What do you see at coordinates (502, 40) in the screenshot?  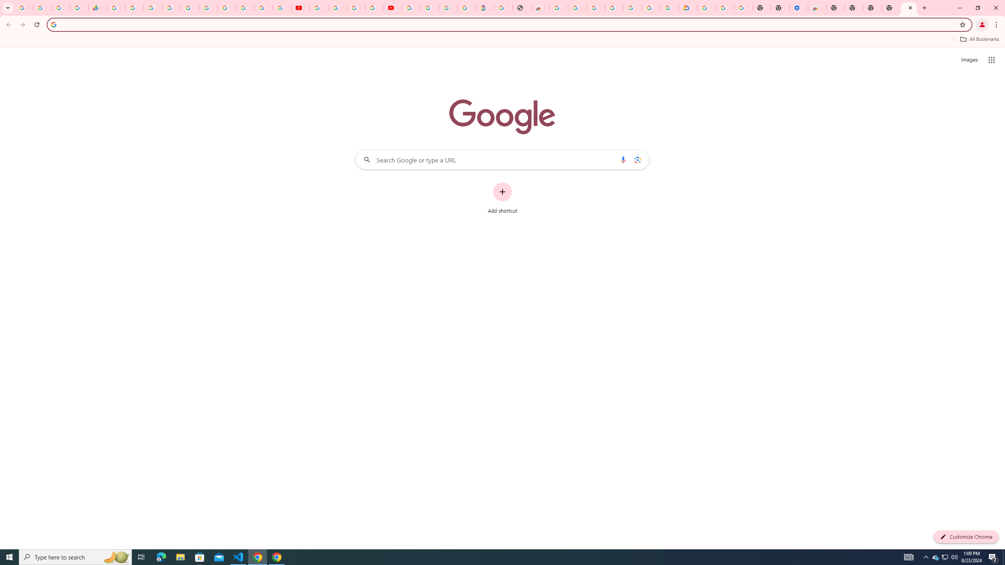 I see `Bookmarks` at bounding box center [502, 40].